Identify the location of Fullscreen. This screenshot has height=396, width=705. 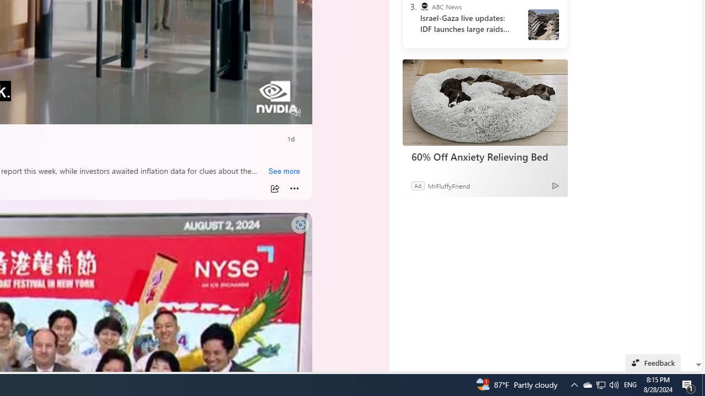
(274, 112).